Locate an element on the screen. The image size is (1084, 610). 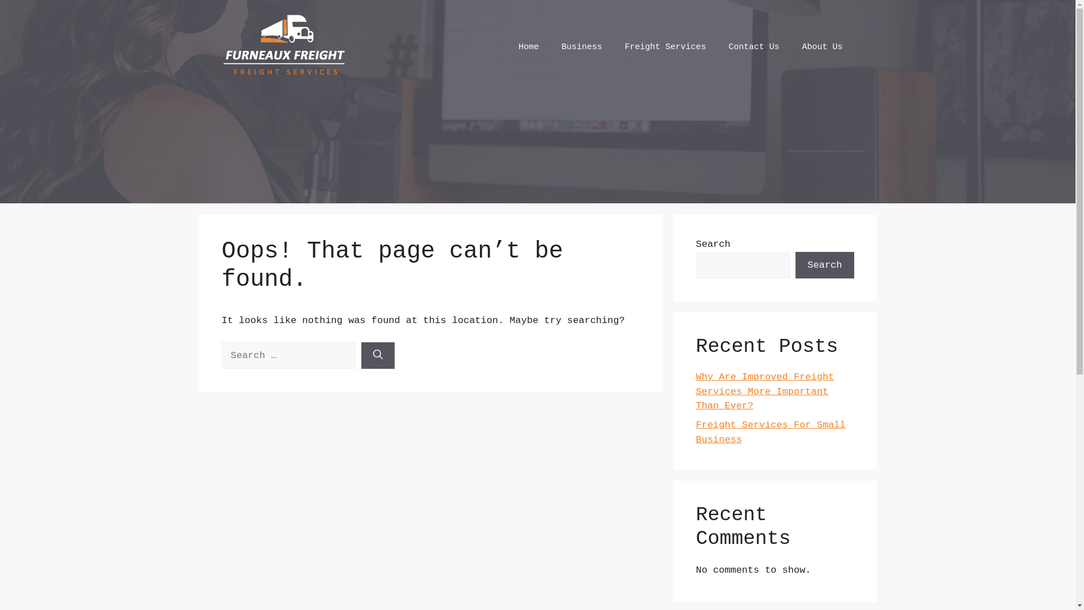
About Us is located at coordinates (822, 47).